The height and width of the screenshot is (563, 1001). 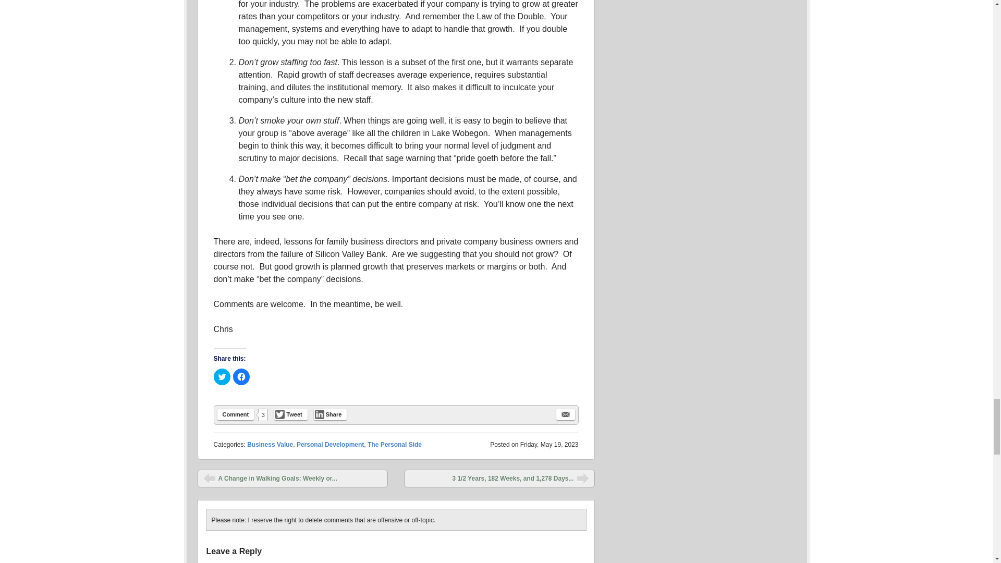 I want to click on Tweet this Post, so click(x=291, y=414).